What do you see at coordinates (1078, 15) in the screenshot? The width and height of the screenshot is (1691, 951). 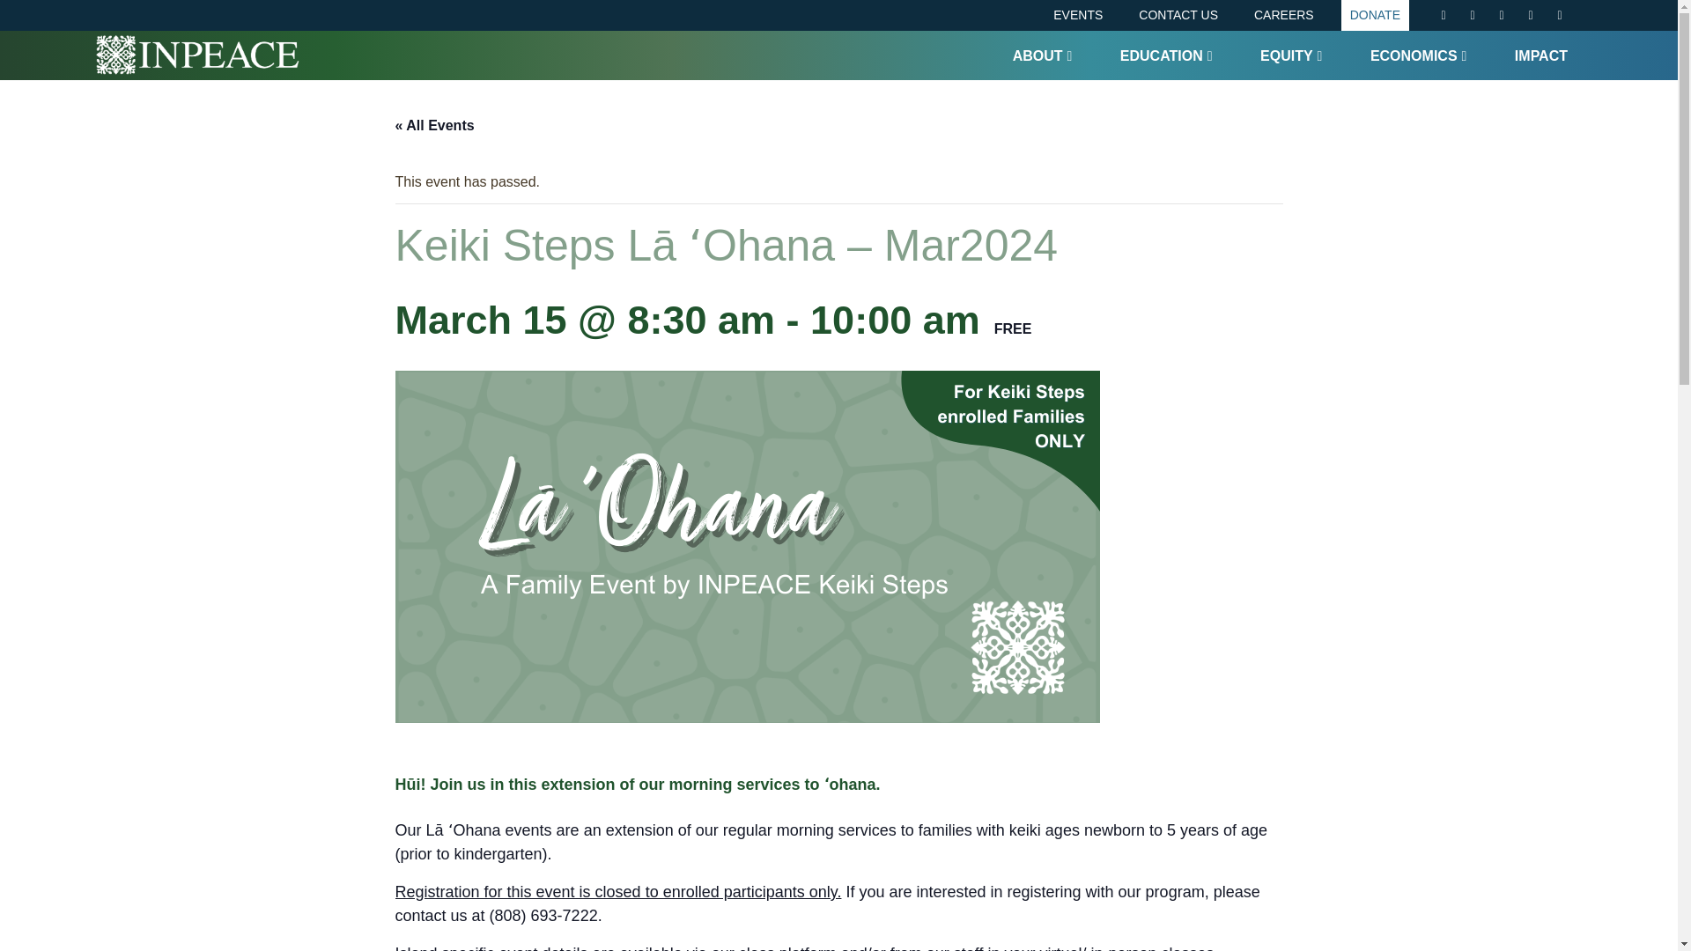 I see `EVENTS` at bounding box center [1078, 15].